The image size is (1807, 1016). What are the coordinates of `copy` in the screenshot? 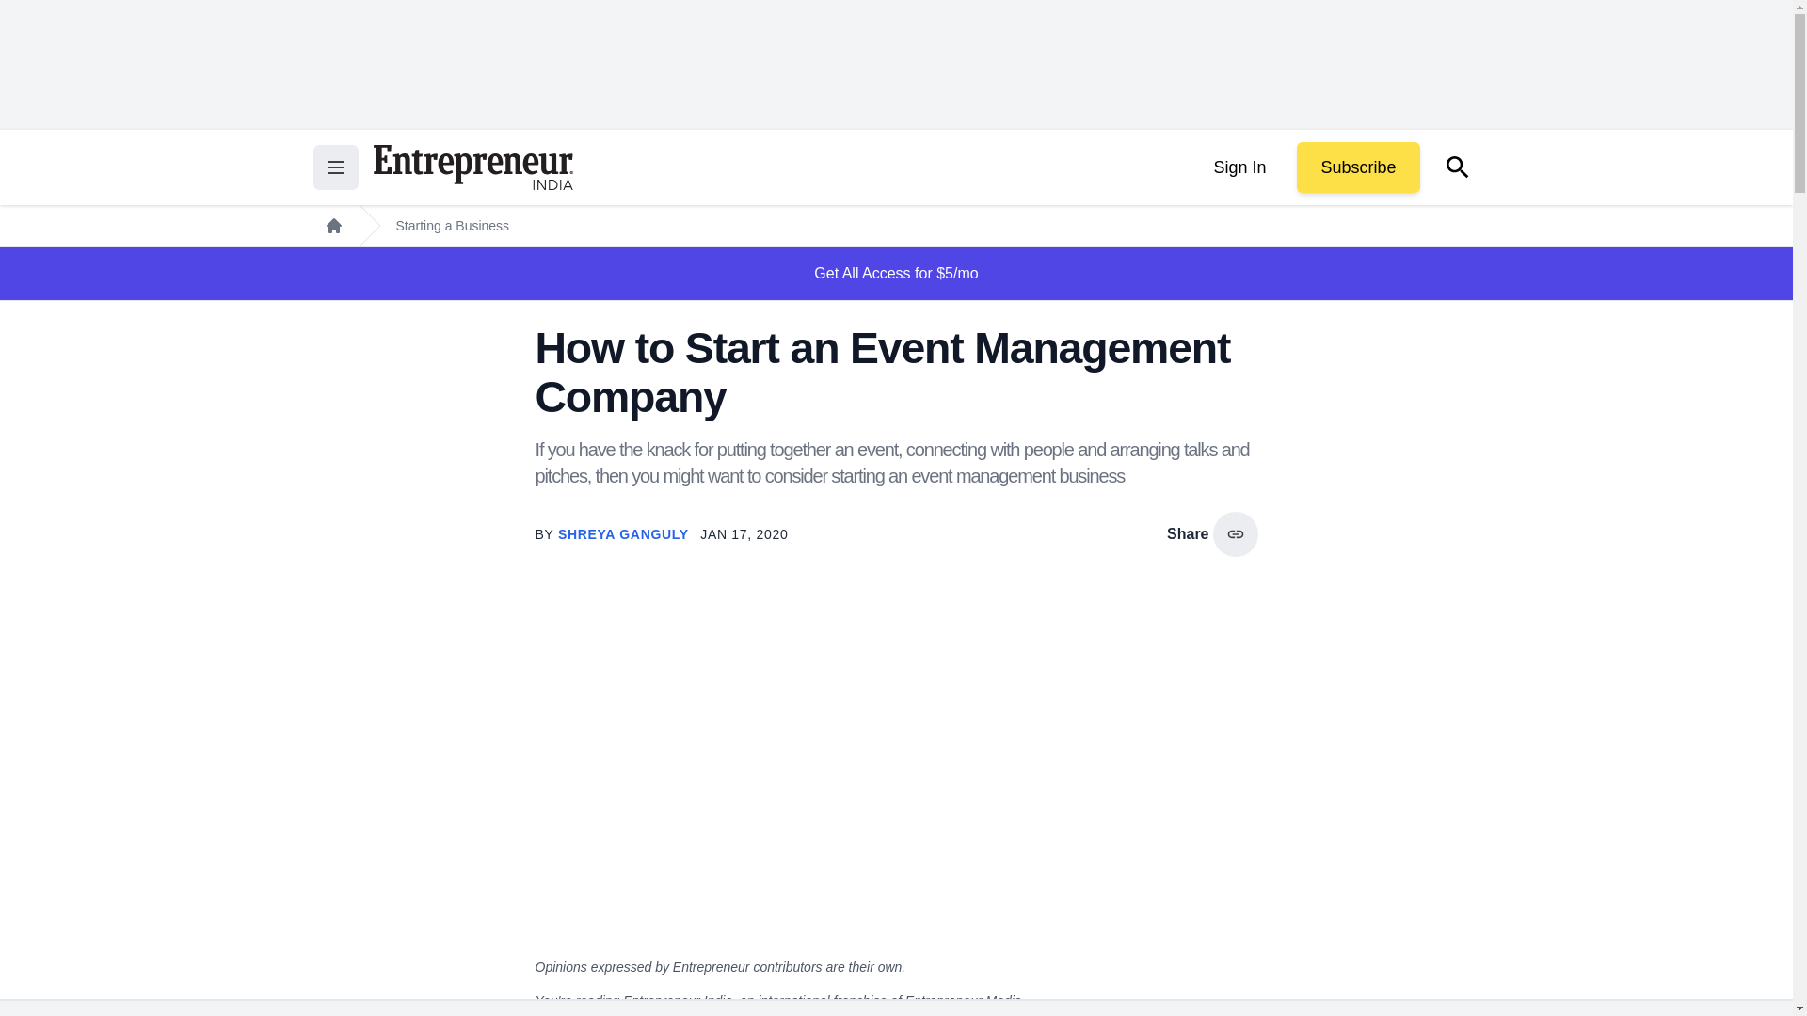 It's located at (1235, 534).